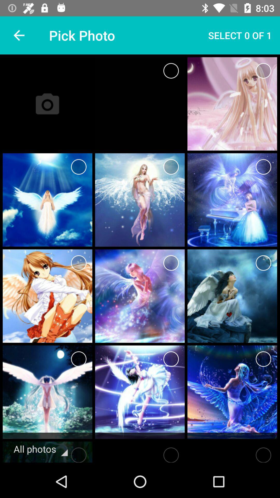 The width and height of the screenshot is (280, 498). What do you see at coordinates (171, 453) in the screenshot?
I see `choose this item` at bounding box center [171, 453].